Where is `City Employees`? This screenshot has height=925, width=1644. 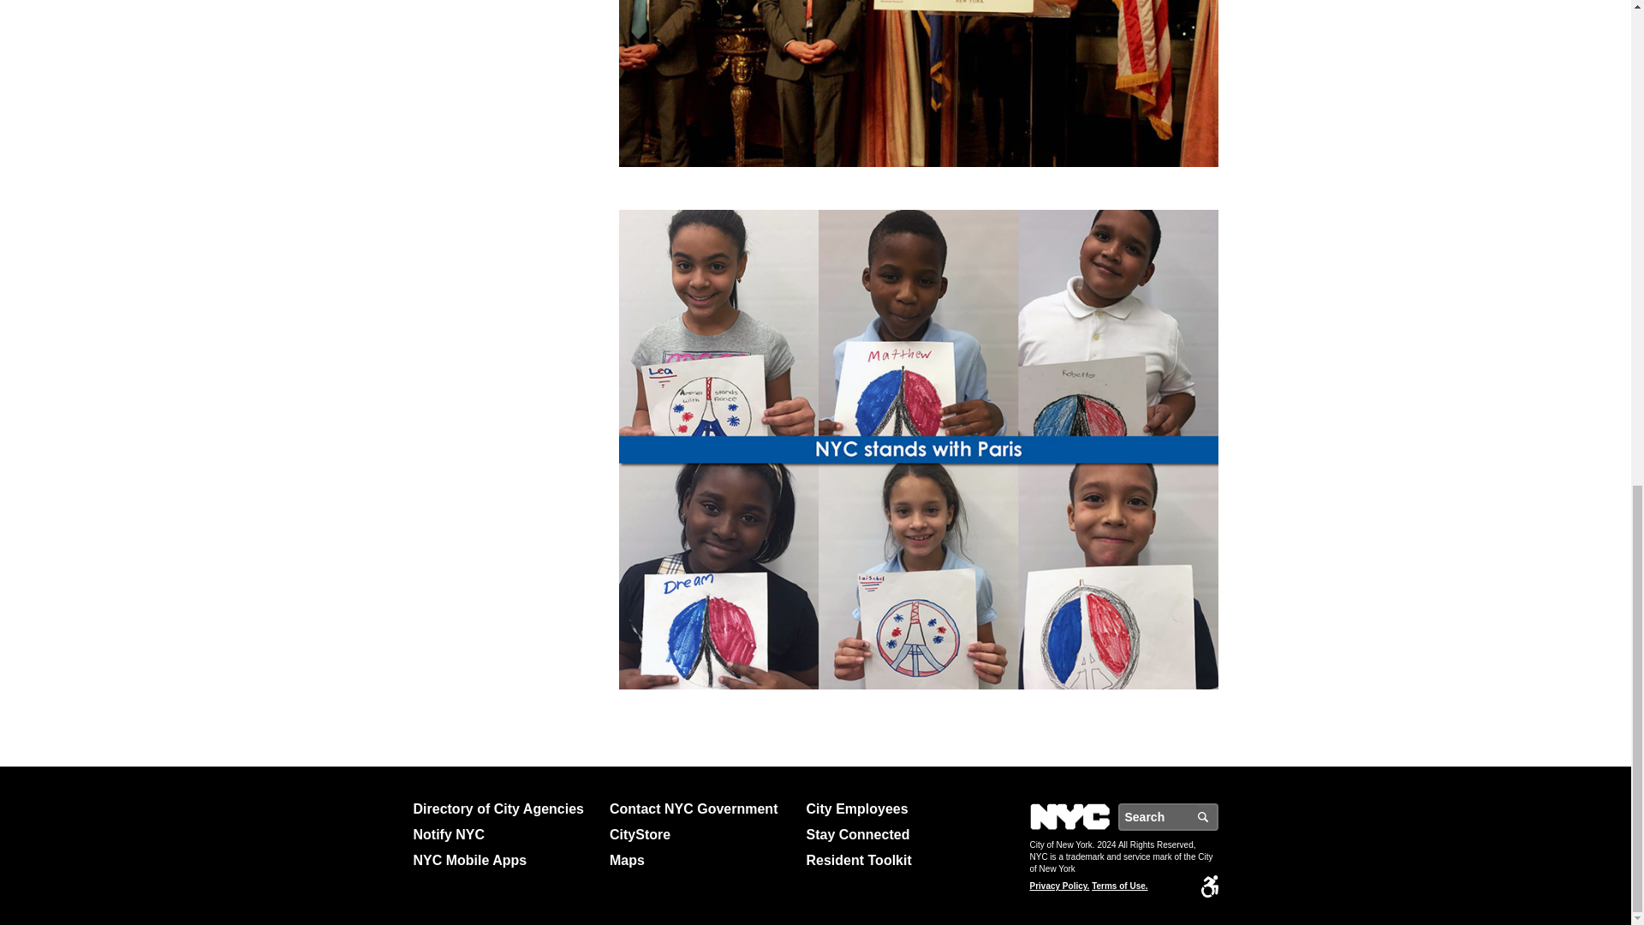
City Employees is located at coordinates (897, 809).